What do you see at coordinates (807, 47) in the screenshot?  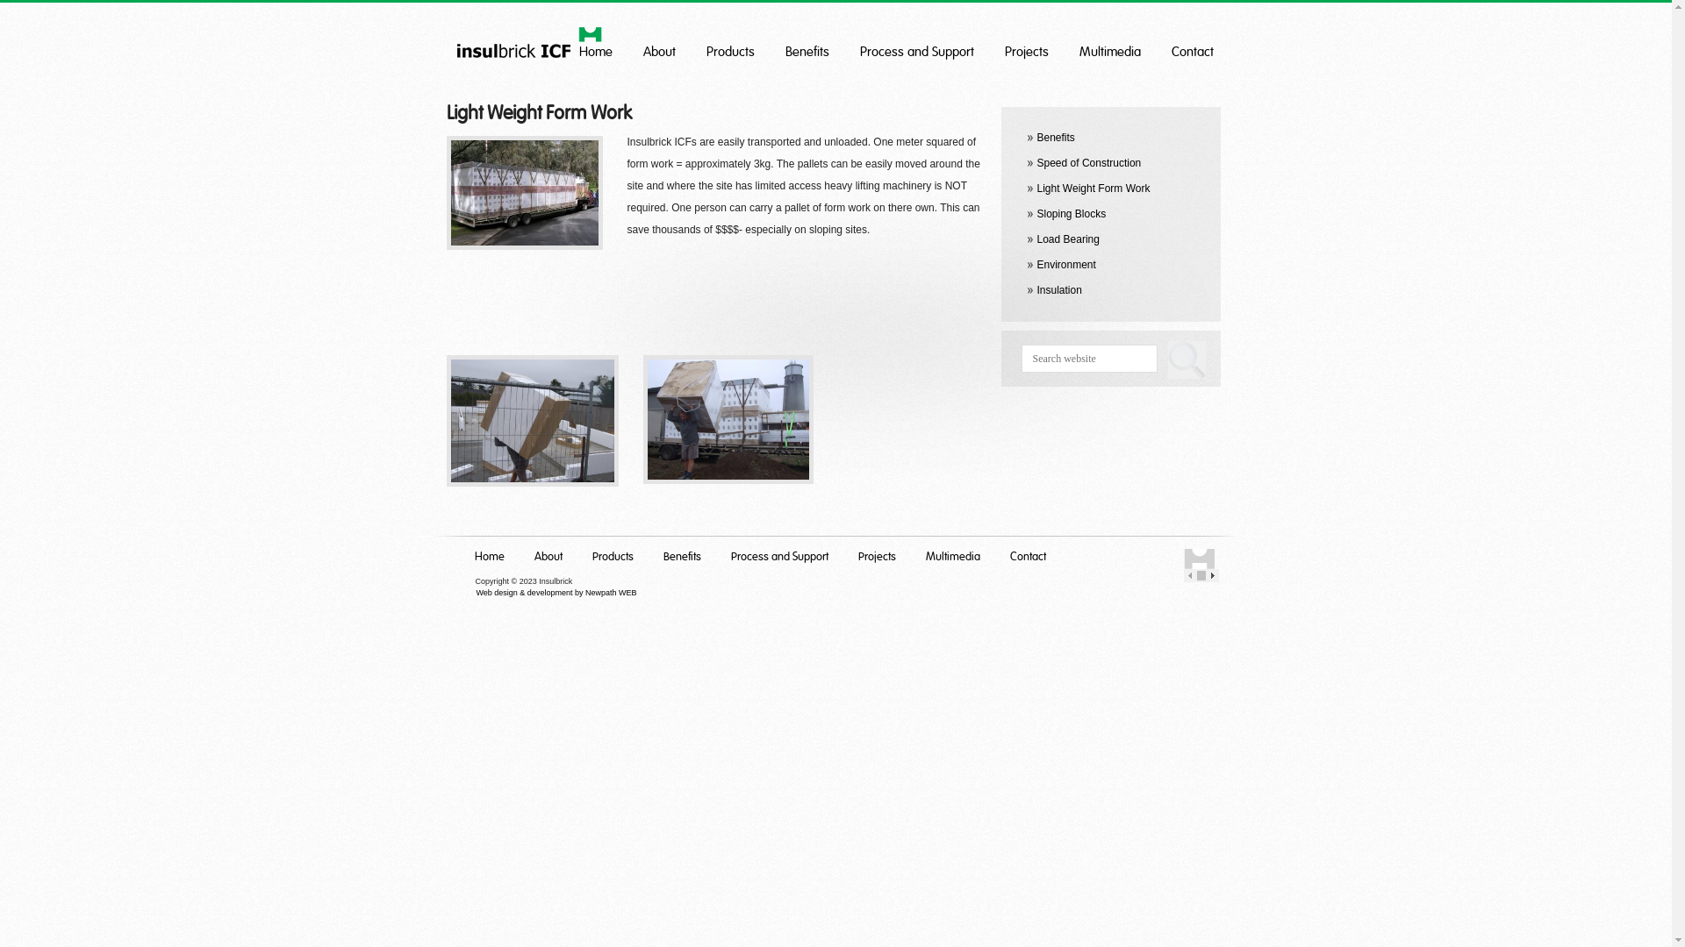 I see `Benefits` at bounding box center [807, 47].